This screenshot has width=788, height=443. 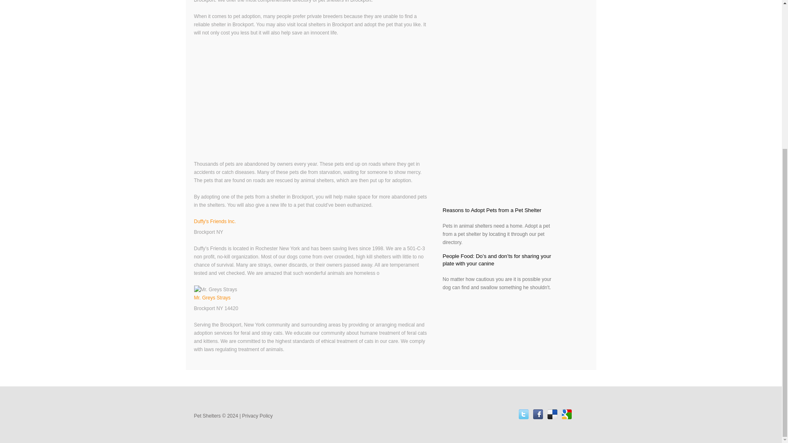 What do you see at coordinates (213, 298) in the screenshot?
I see `Mr. Greys Strays ` at bounding box center [213, 298].